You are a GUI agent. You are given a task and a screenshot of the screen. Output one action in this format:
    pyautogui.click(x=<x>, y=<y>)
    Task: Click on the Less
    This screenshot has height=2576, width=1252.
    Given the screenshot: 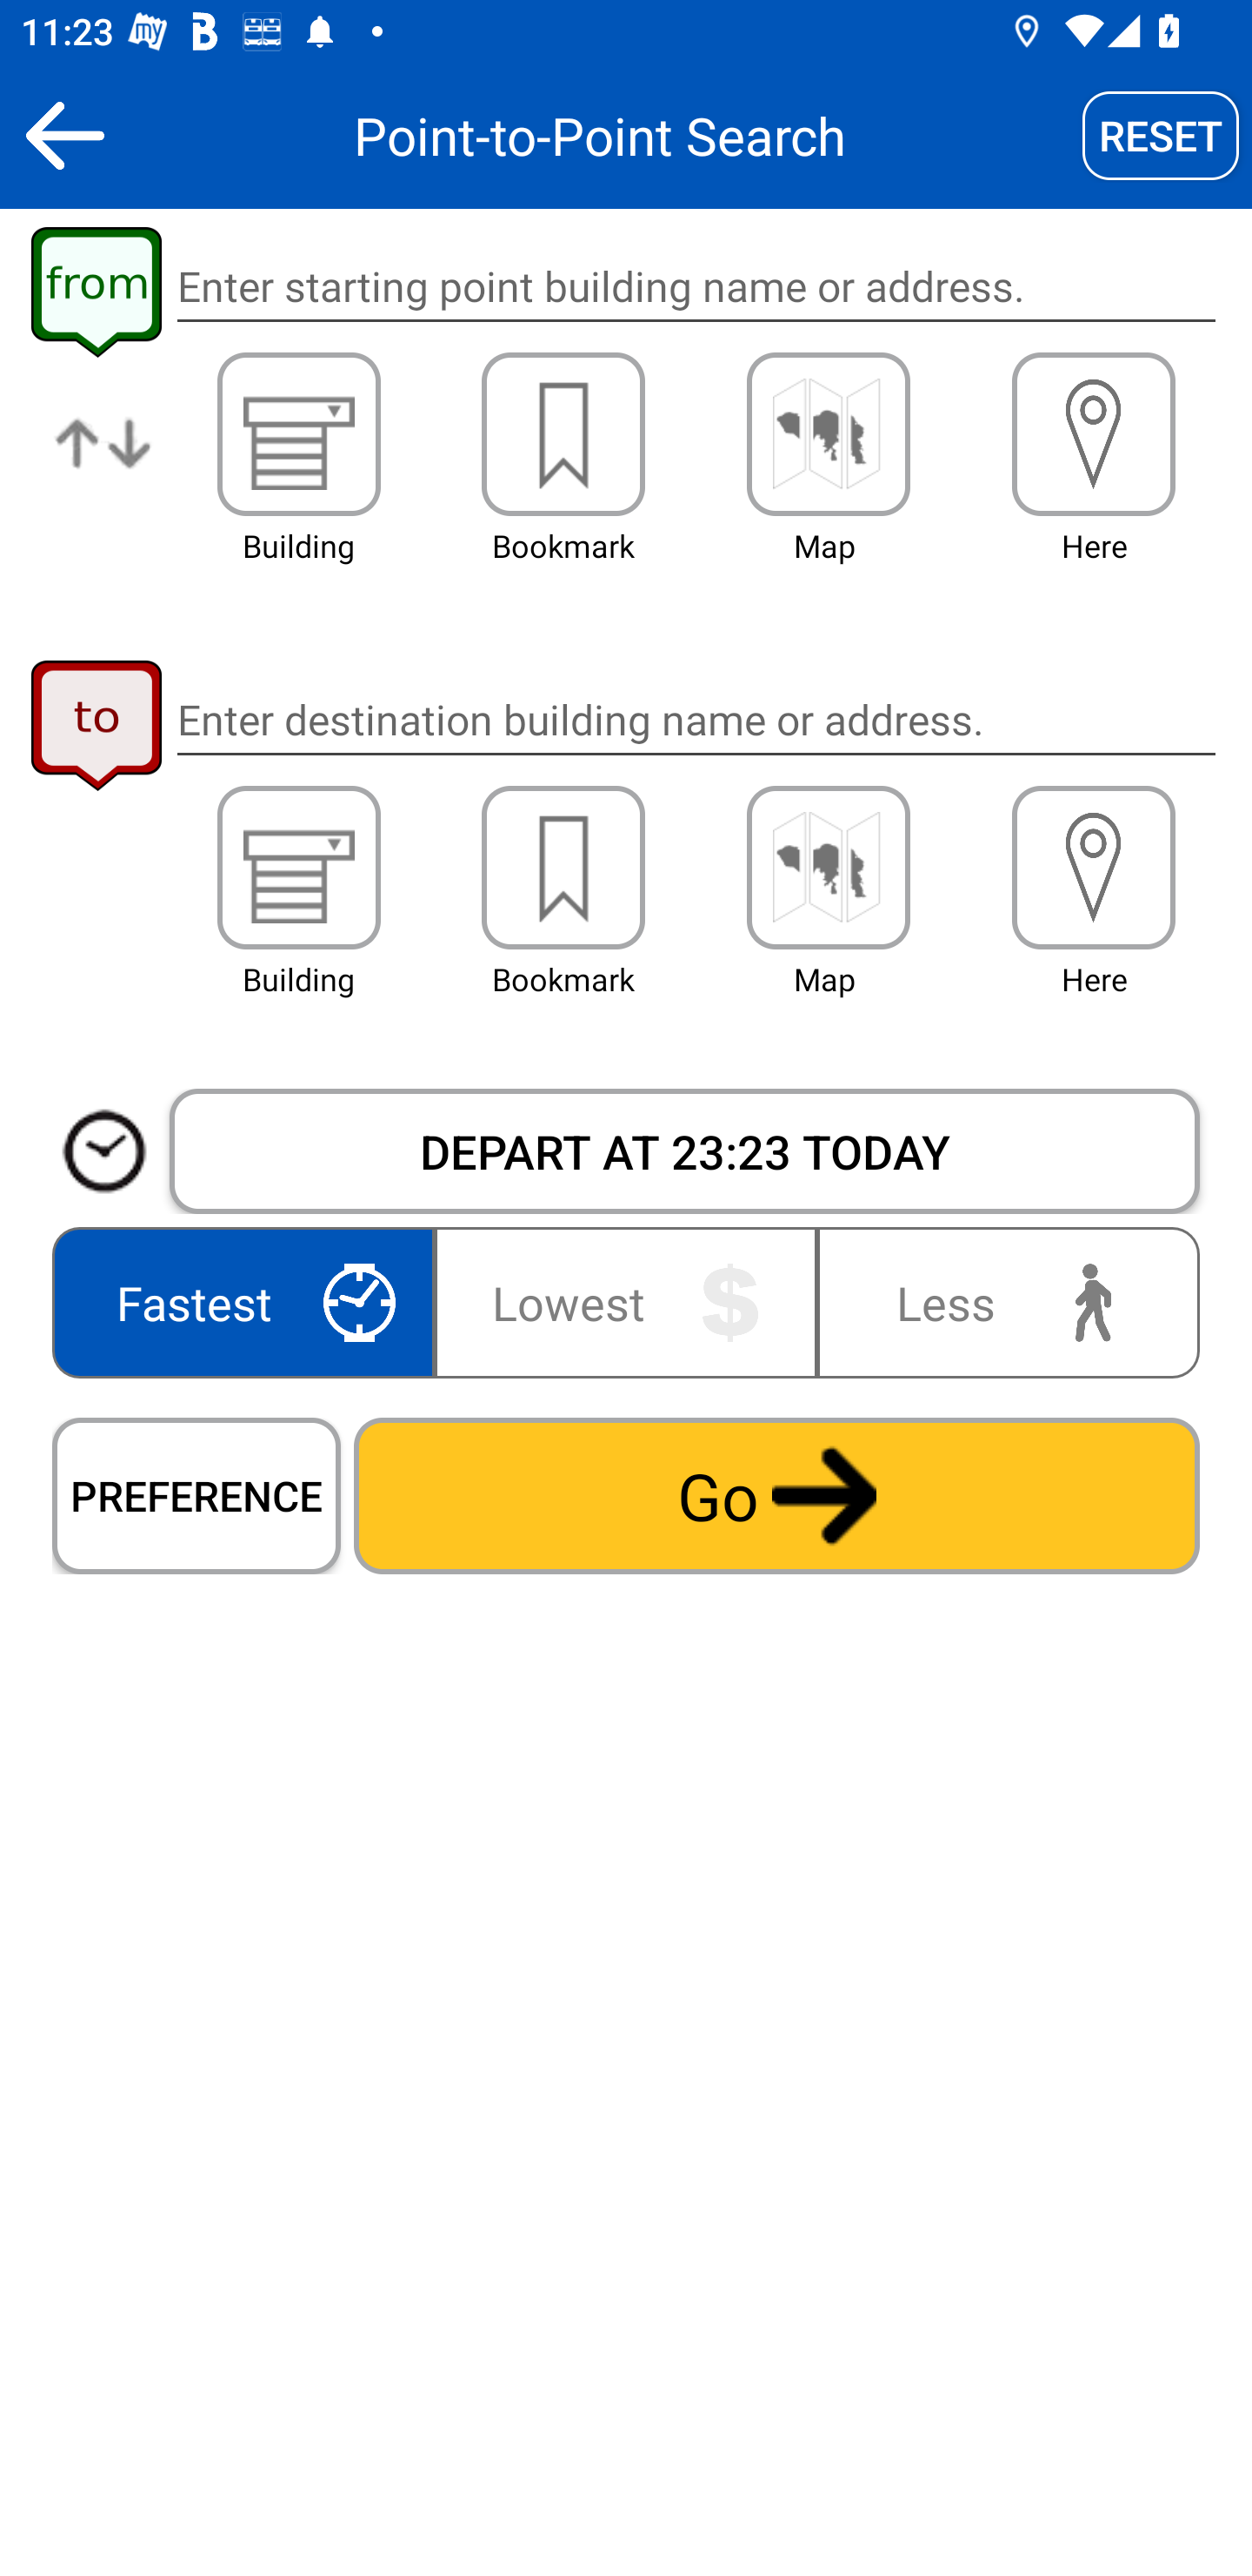 What is the action you would take?
    pyautogui.click(x=1002, y=1302)
    